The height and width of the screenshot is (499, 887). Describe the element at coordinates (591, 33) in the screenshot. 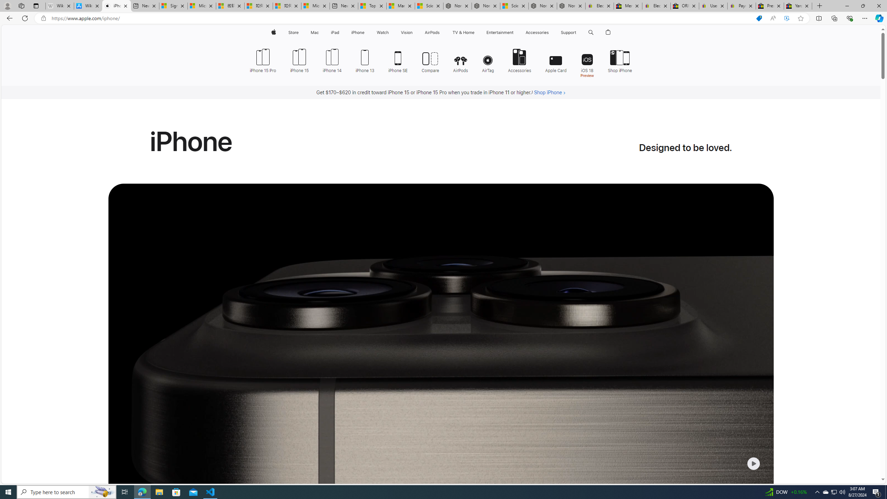

I see `Class: globalnav-item globalnav-search shift-0-1` at that location.